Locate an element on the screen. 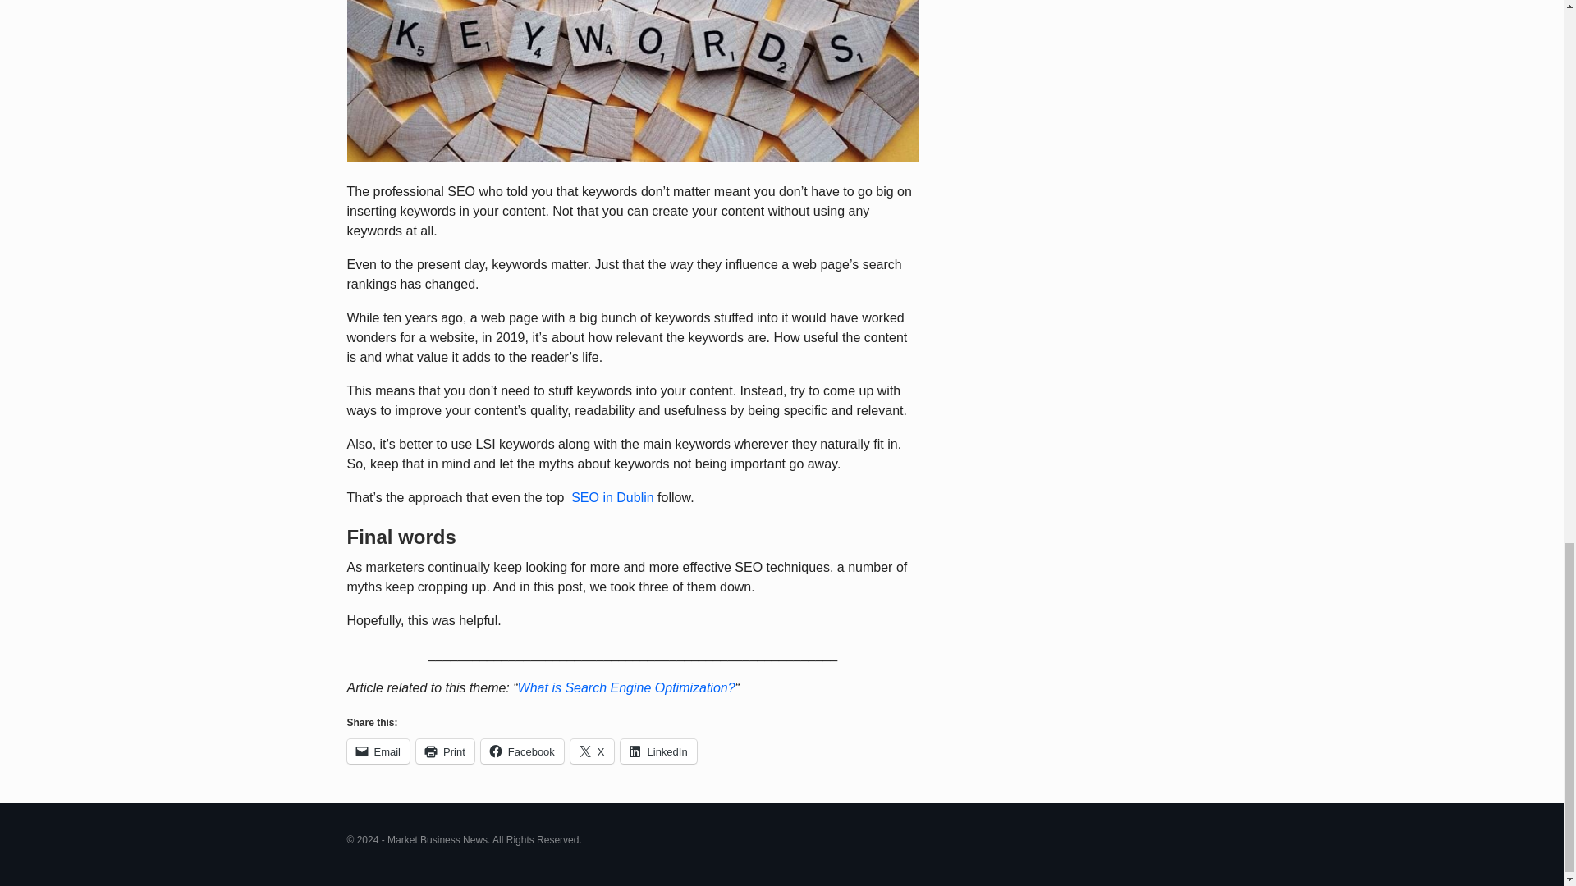 The width and height of the screenshot is (1576, 886). What is Search Engine Optimization? is located at coordinates (627, 687).